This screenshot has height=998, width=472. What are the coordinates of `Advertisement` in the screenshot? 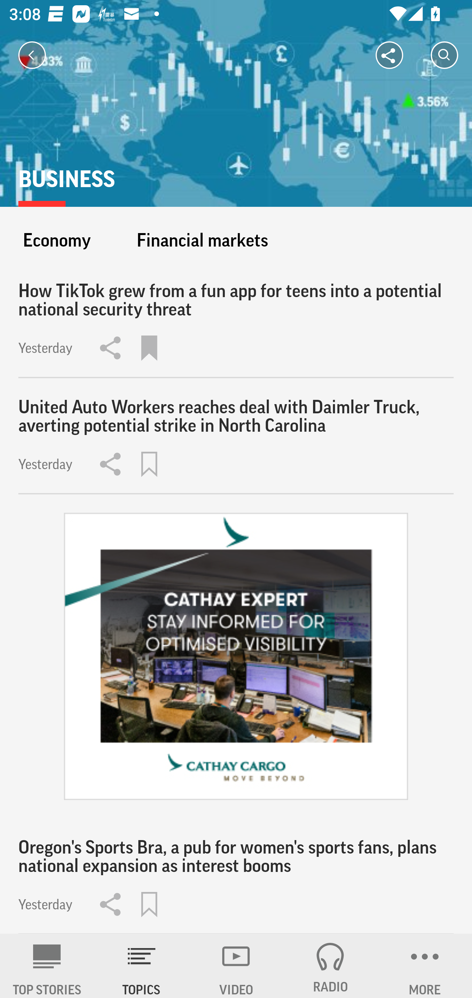 It's located at (236, 657).